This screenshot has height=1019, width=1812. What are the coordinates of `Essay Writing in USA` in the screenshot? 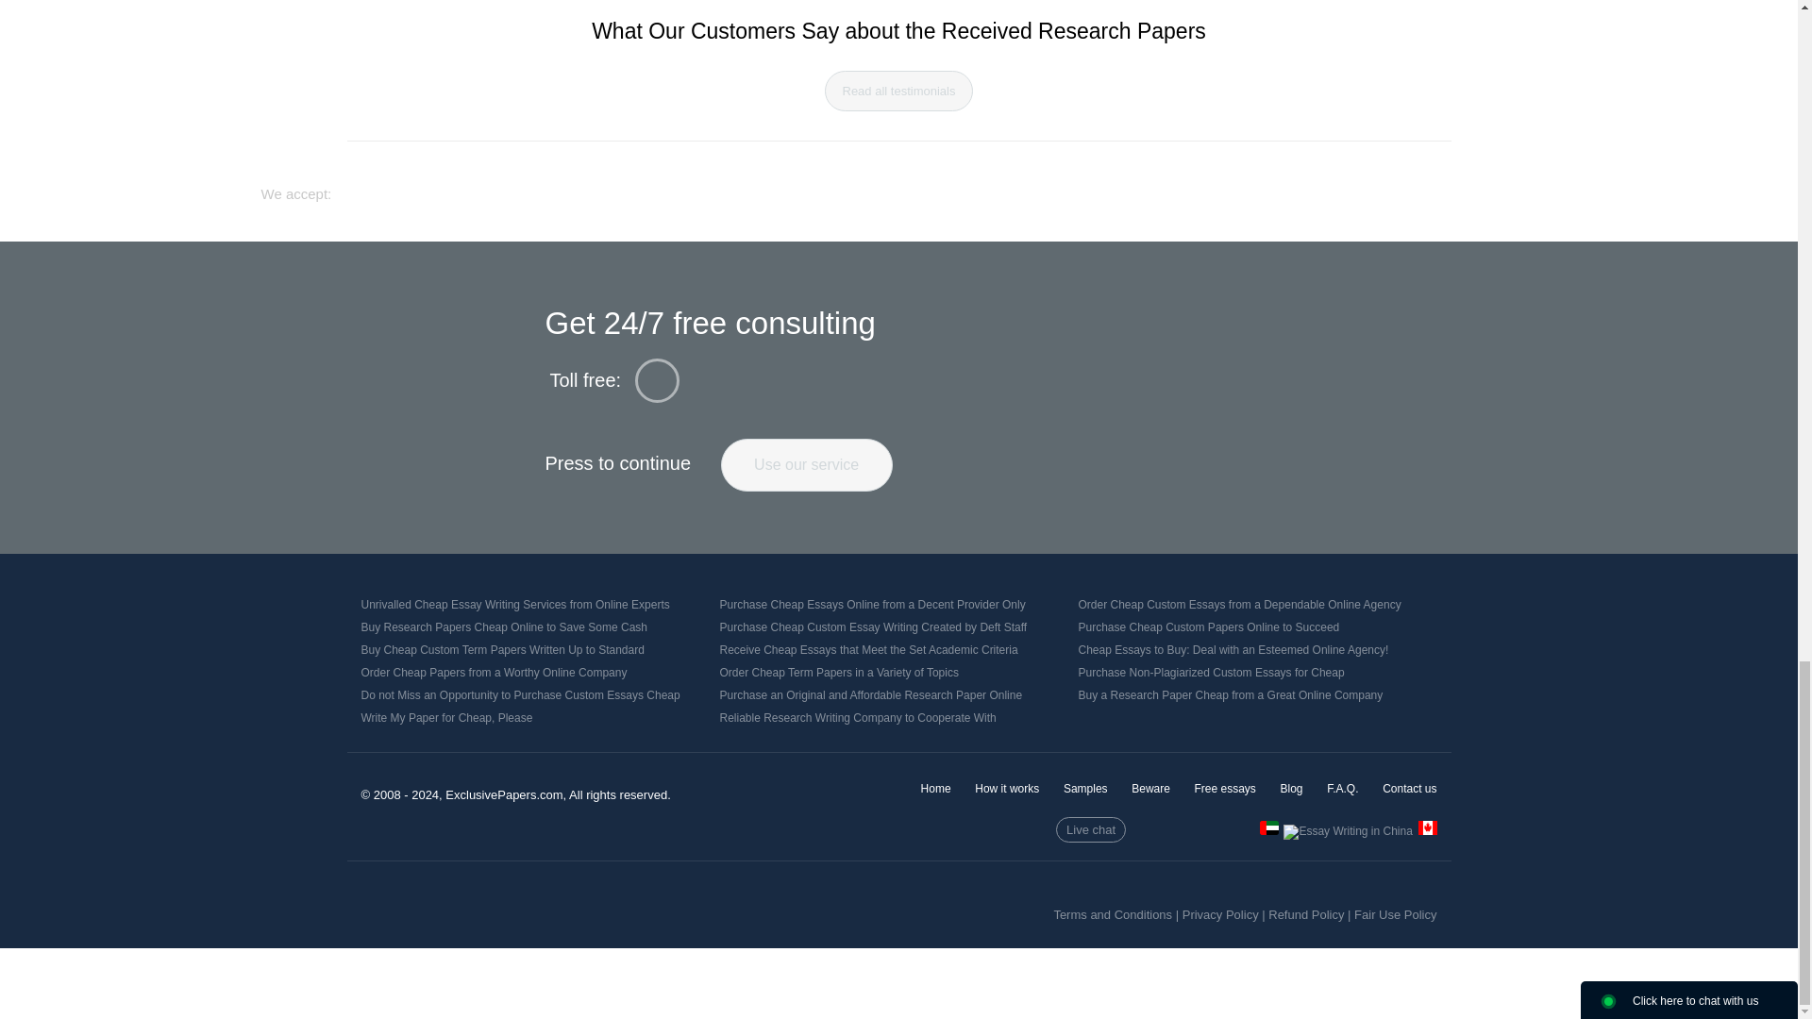 It's located at (1427, 830).